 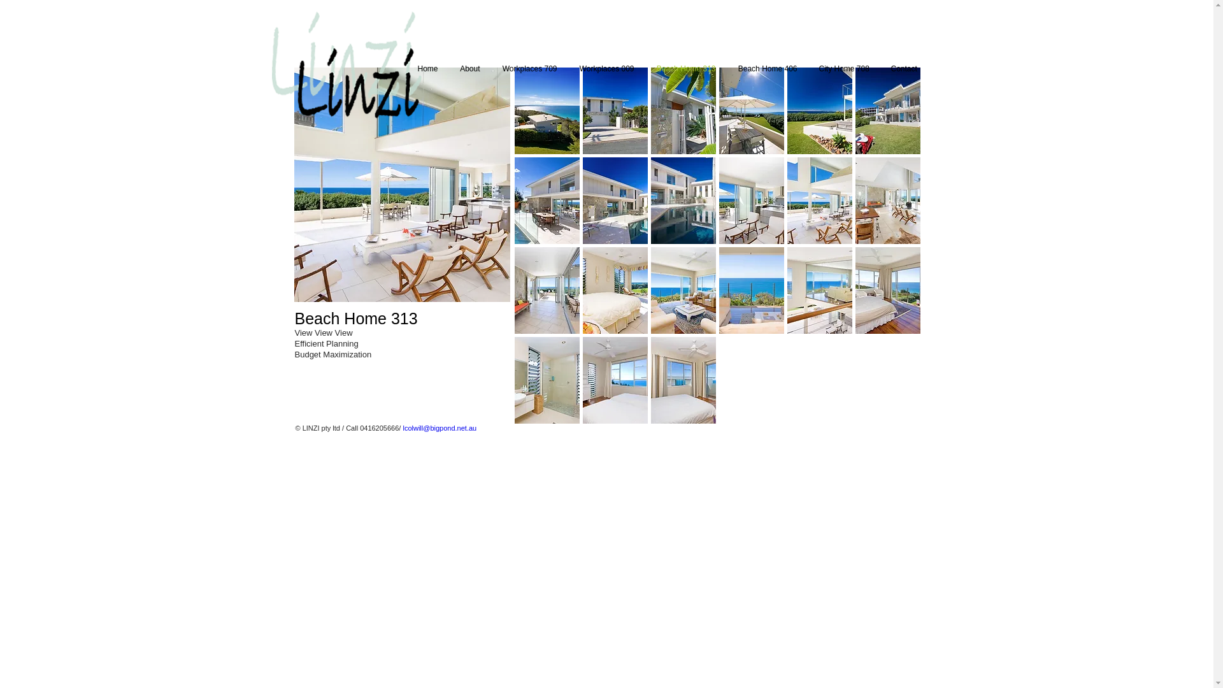 What do you see at coordinates (767, 69) in the screenshot?
I see `Beach Home 406` at bounding box center [767, 69].